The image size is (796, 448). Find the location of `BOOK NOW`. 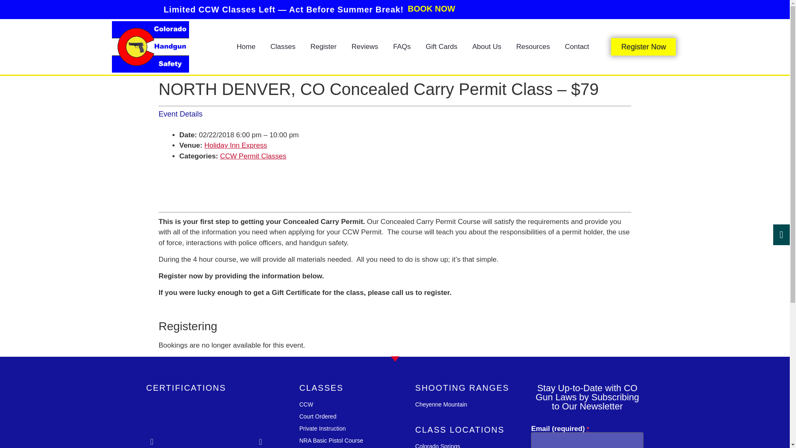

BOOK NOW is located at coordinates (431, 8).